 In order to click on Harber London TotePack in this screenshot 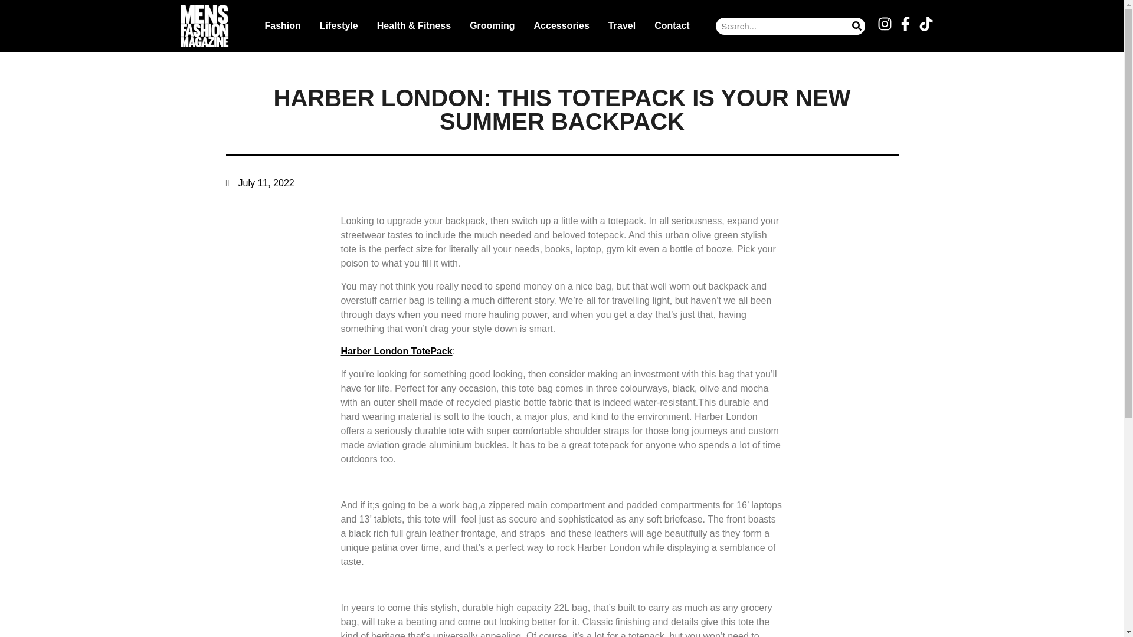, I will do `click(397, 351)`.